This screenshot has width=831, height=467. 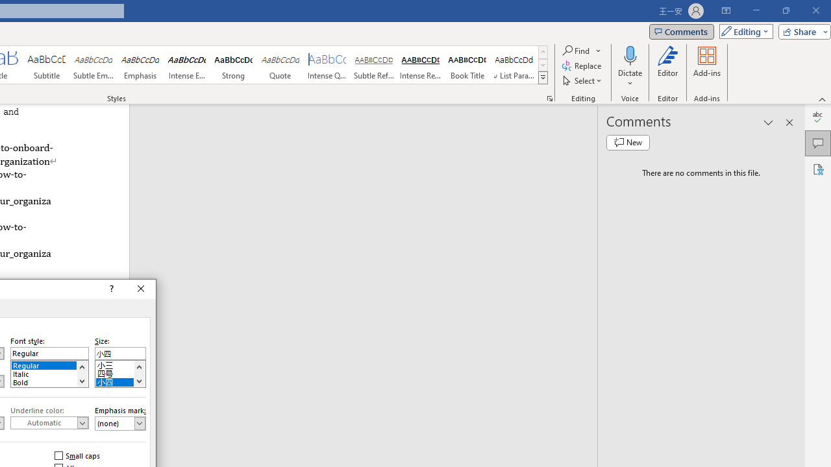 What do you see at coordinates (93, 65) in the screenshot?
I see `Subtle Emphasis` at bounding box center [93, 65].